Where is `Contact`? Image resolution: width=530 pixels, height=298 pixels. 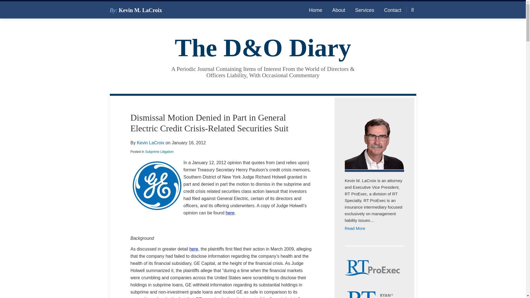
Contact is located at coordinates (393, 10).